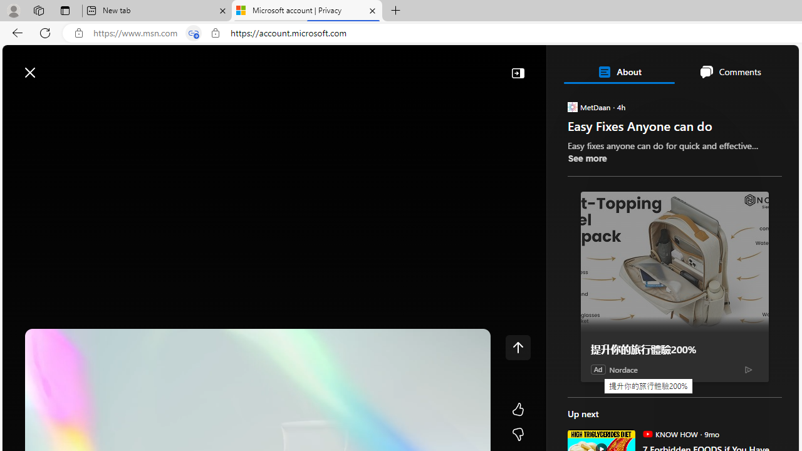 Image resolution: width=802 pixels, height=451 pixels. Describe the element at coordinates (730, 71) in the screenshot. I see `Comments` at that location.